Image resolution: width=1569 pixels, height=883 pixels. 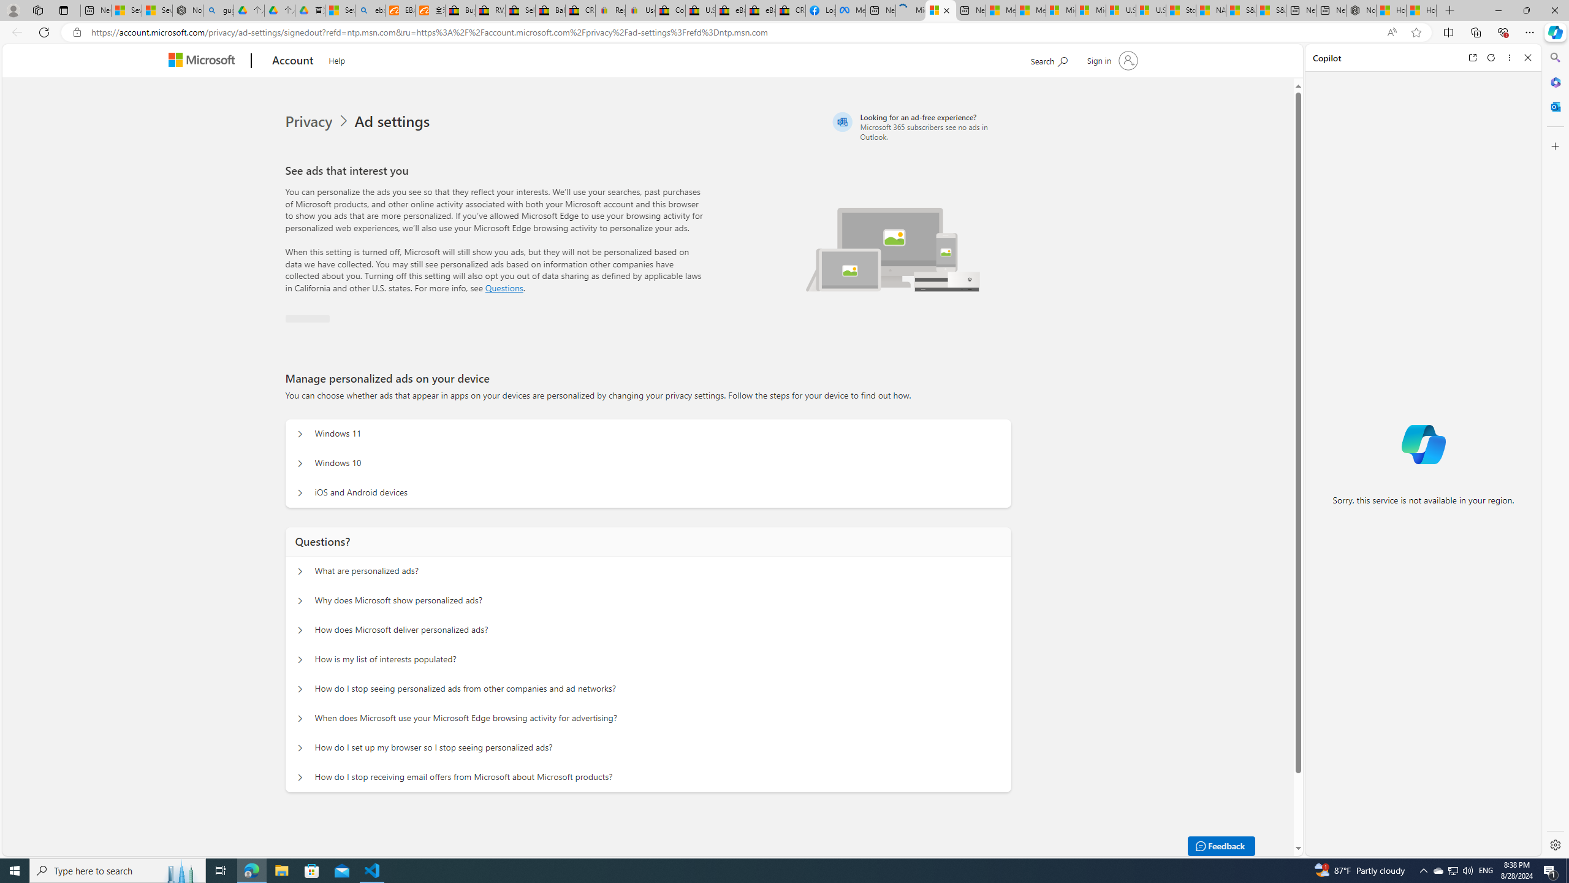 What do you see at coordinates (894, 250) in the screenshot?
I see `Illustration of multiple devices` at bounding box center [894, 250].